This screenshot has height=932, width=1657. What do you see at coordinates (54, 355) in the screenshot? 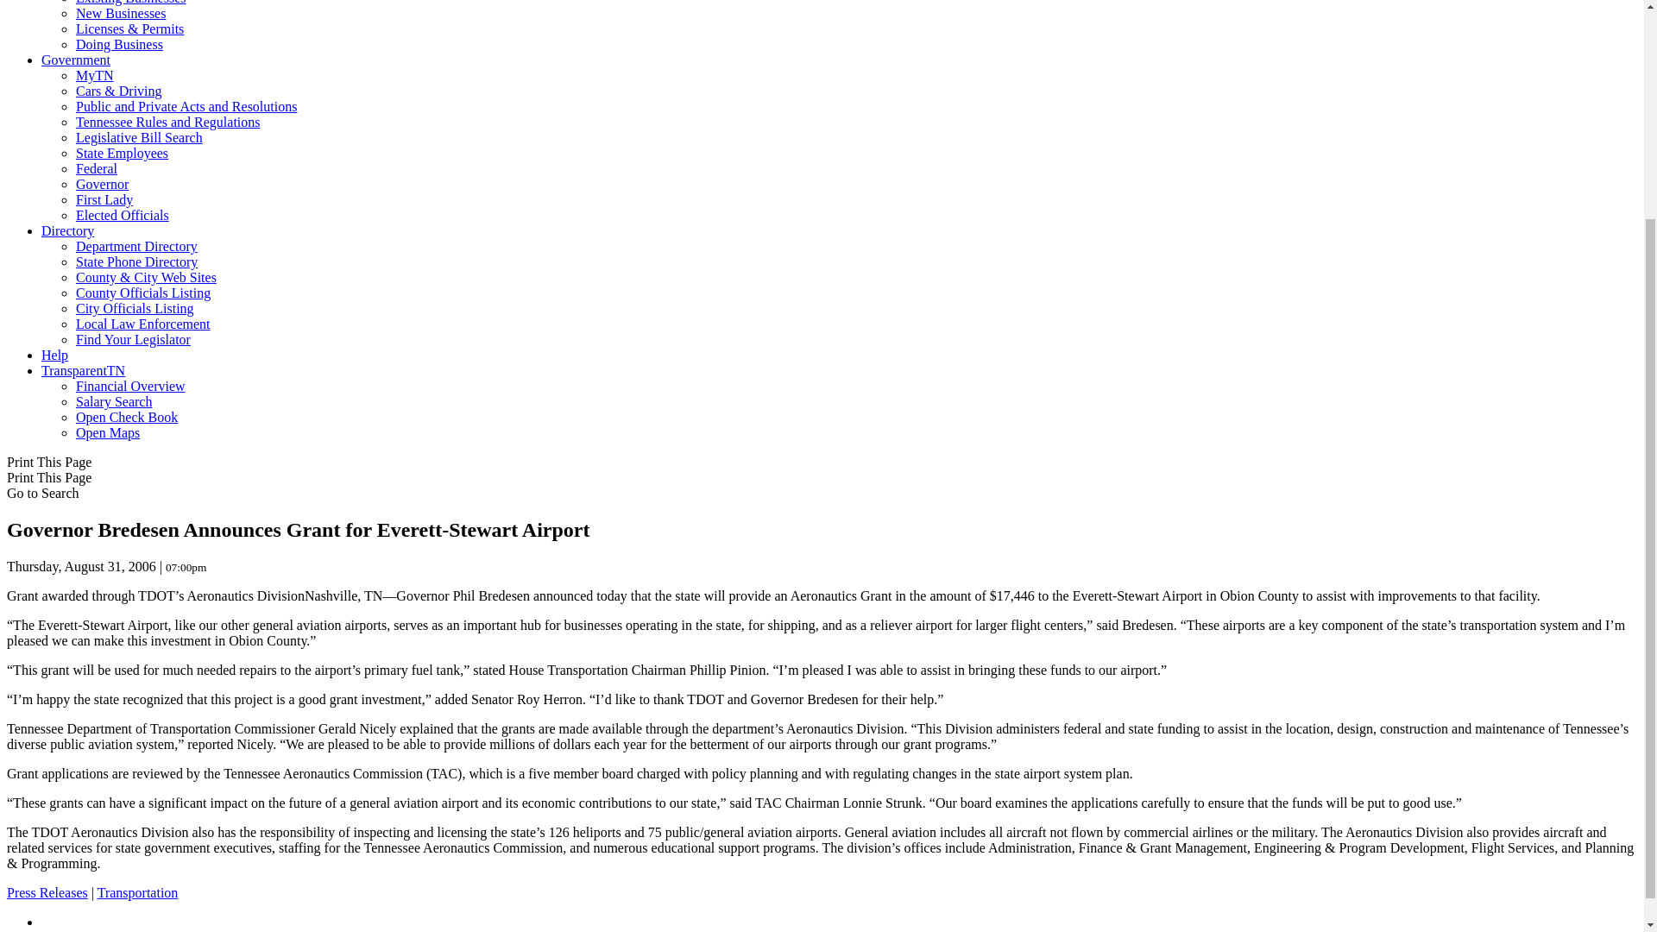
I see `Help` at bounding box center [54, 355].